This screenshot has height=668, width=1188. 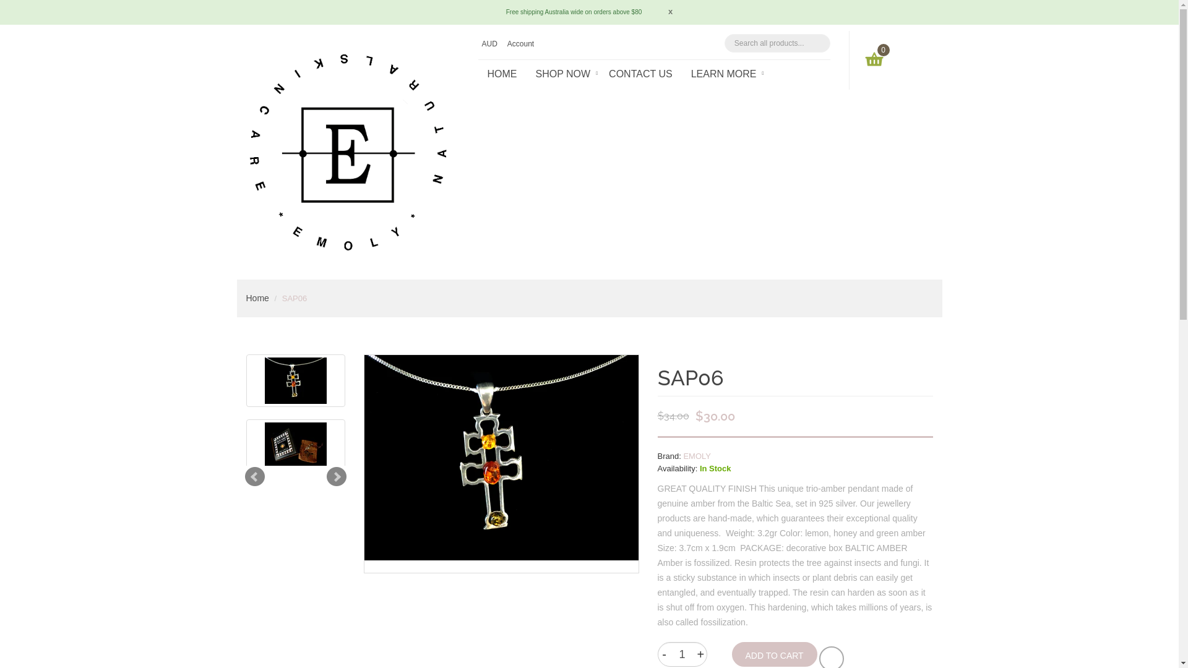 I want to click on SHOP NOW, so click(x=562, y=74).